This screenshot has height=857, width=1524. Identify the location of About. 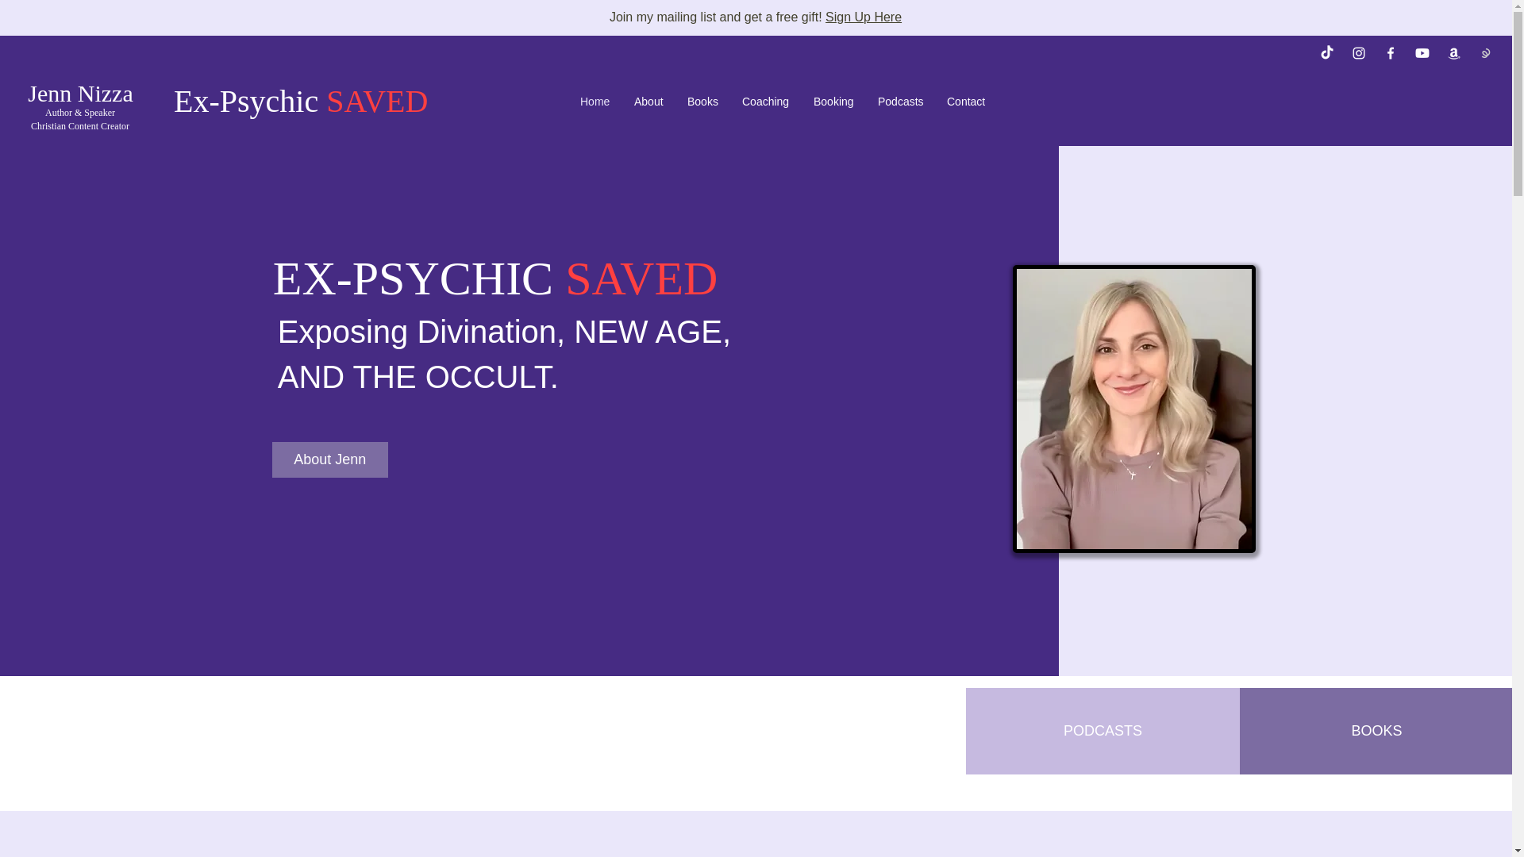
(648, 102).